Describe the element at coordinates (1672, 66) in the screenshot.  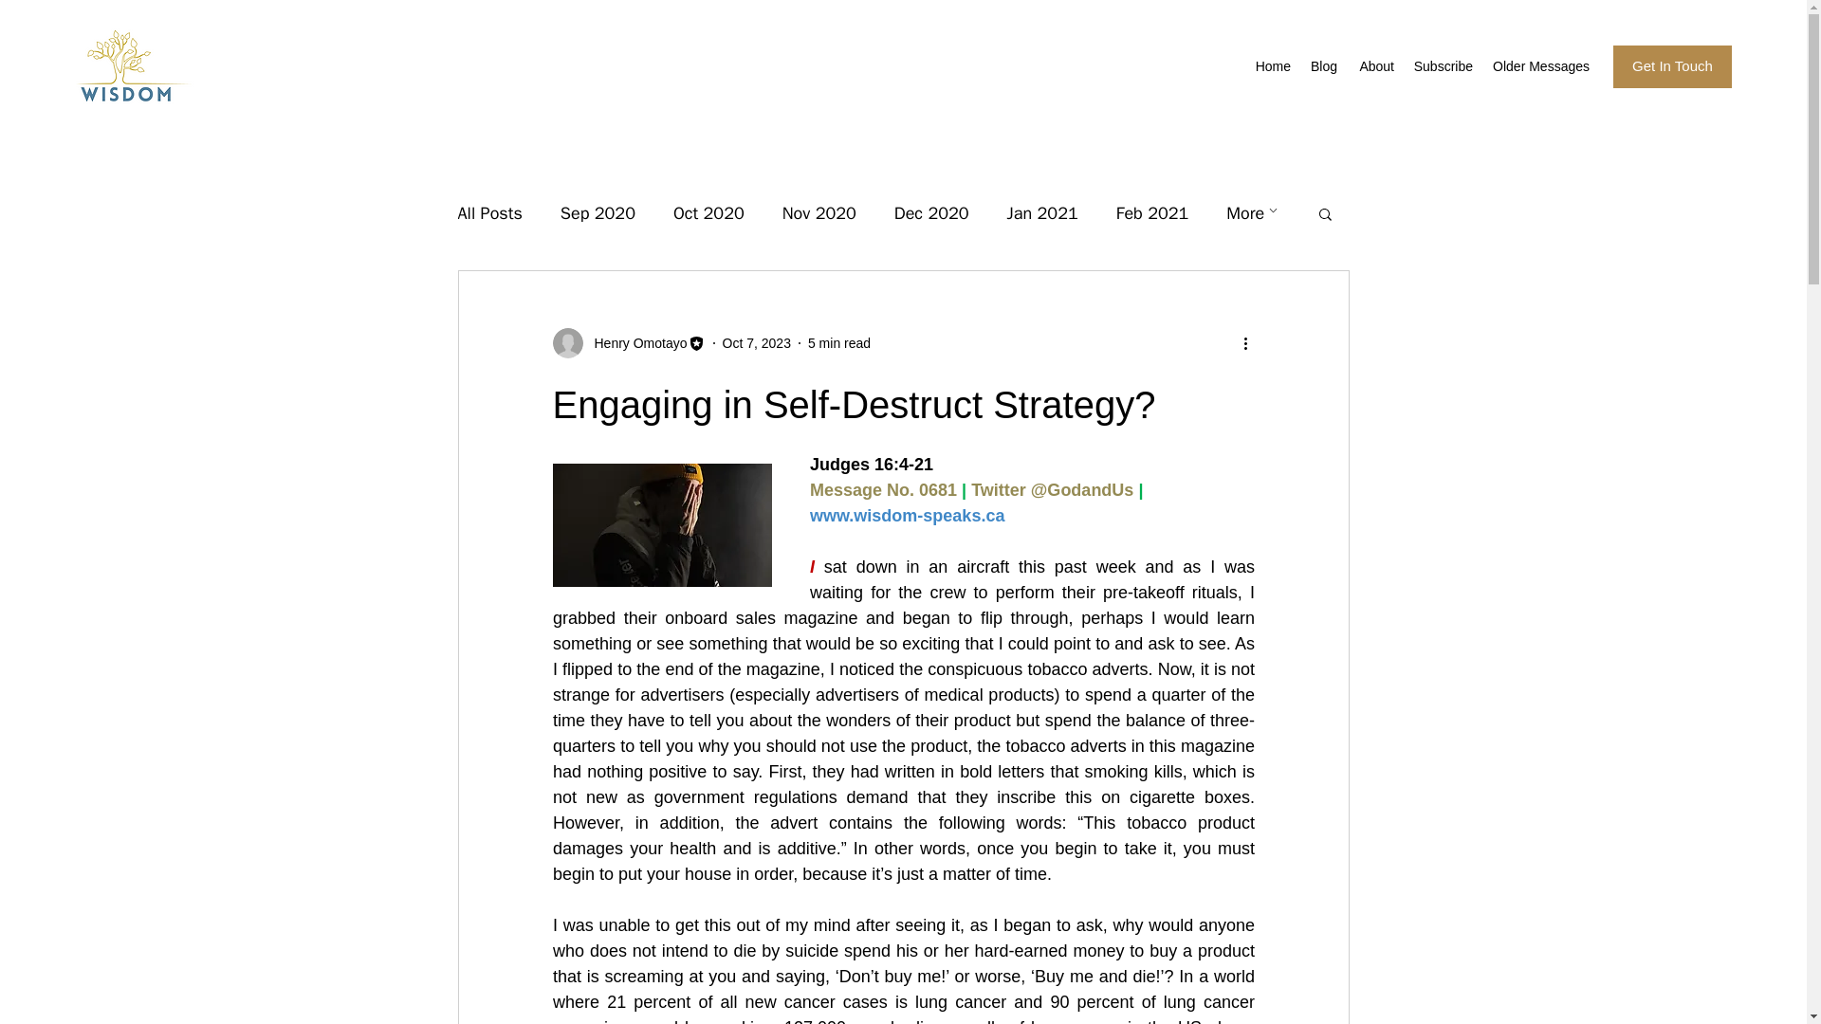
I see `Get In Touch` at that location.